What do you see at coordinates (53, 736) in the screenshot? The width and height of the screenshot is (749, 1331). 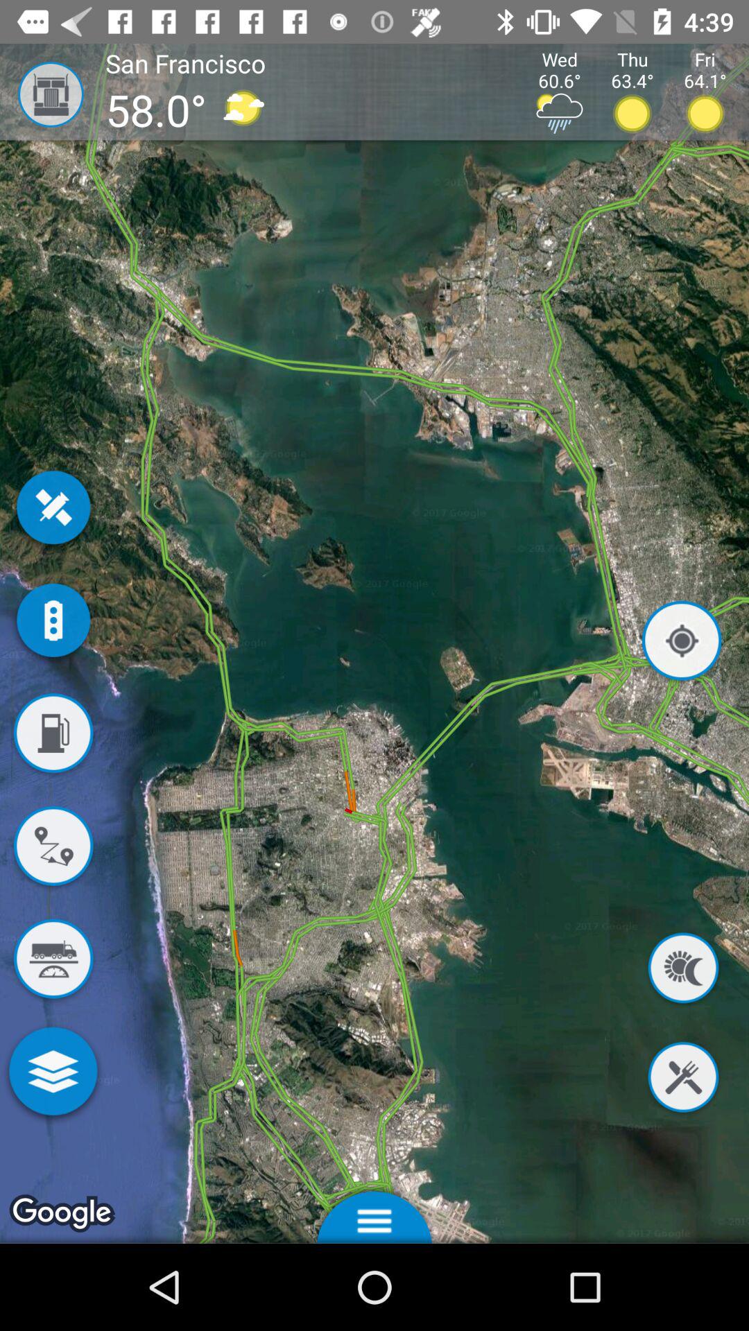 I see `find gas stations` at bounding box center [53, 736].